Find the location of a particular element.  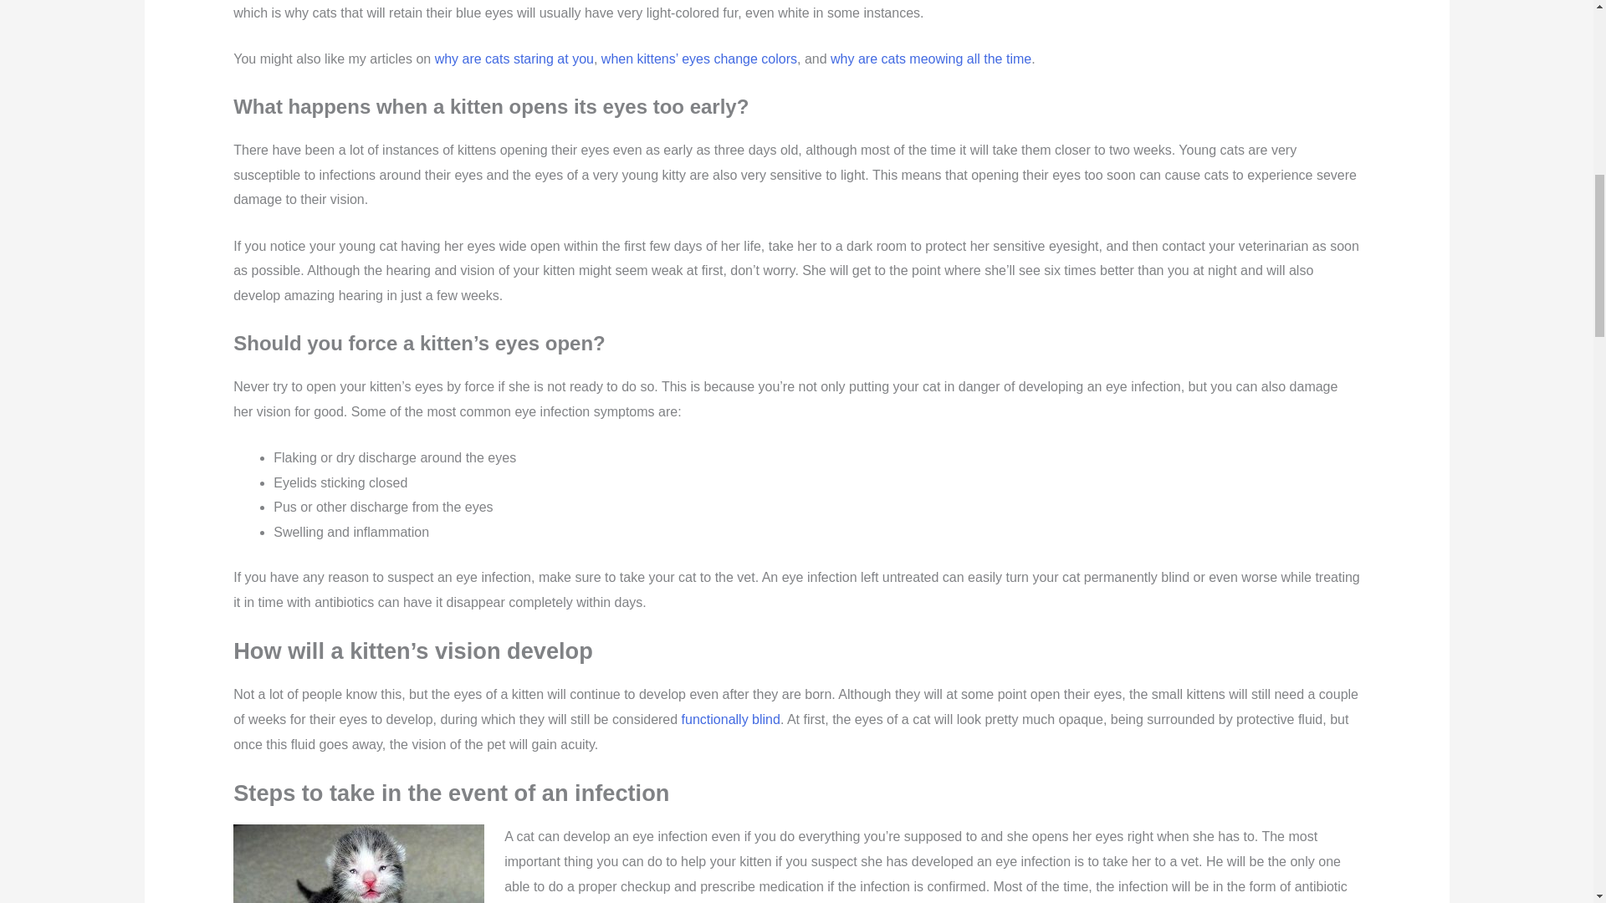

functionally blind is located at coordinates (731, 719).